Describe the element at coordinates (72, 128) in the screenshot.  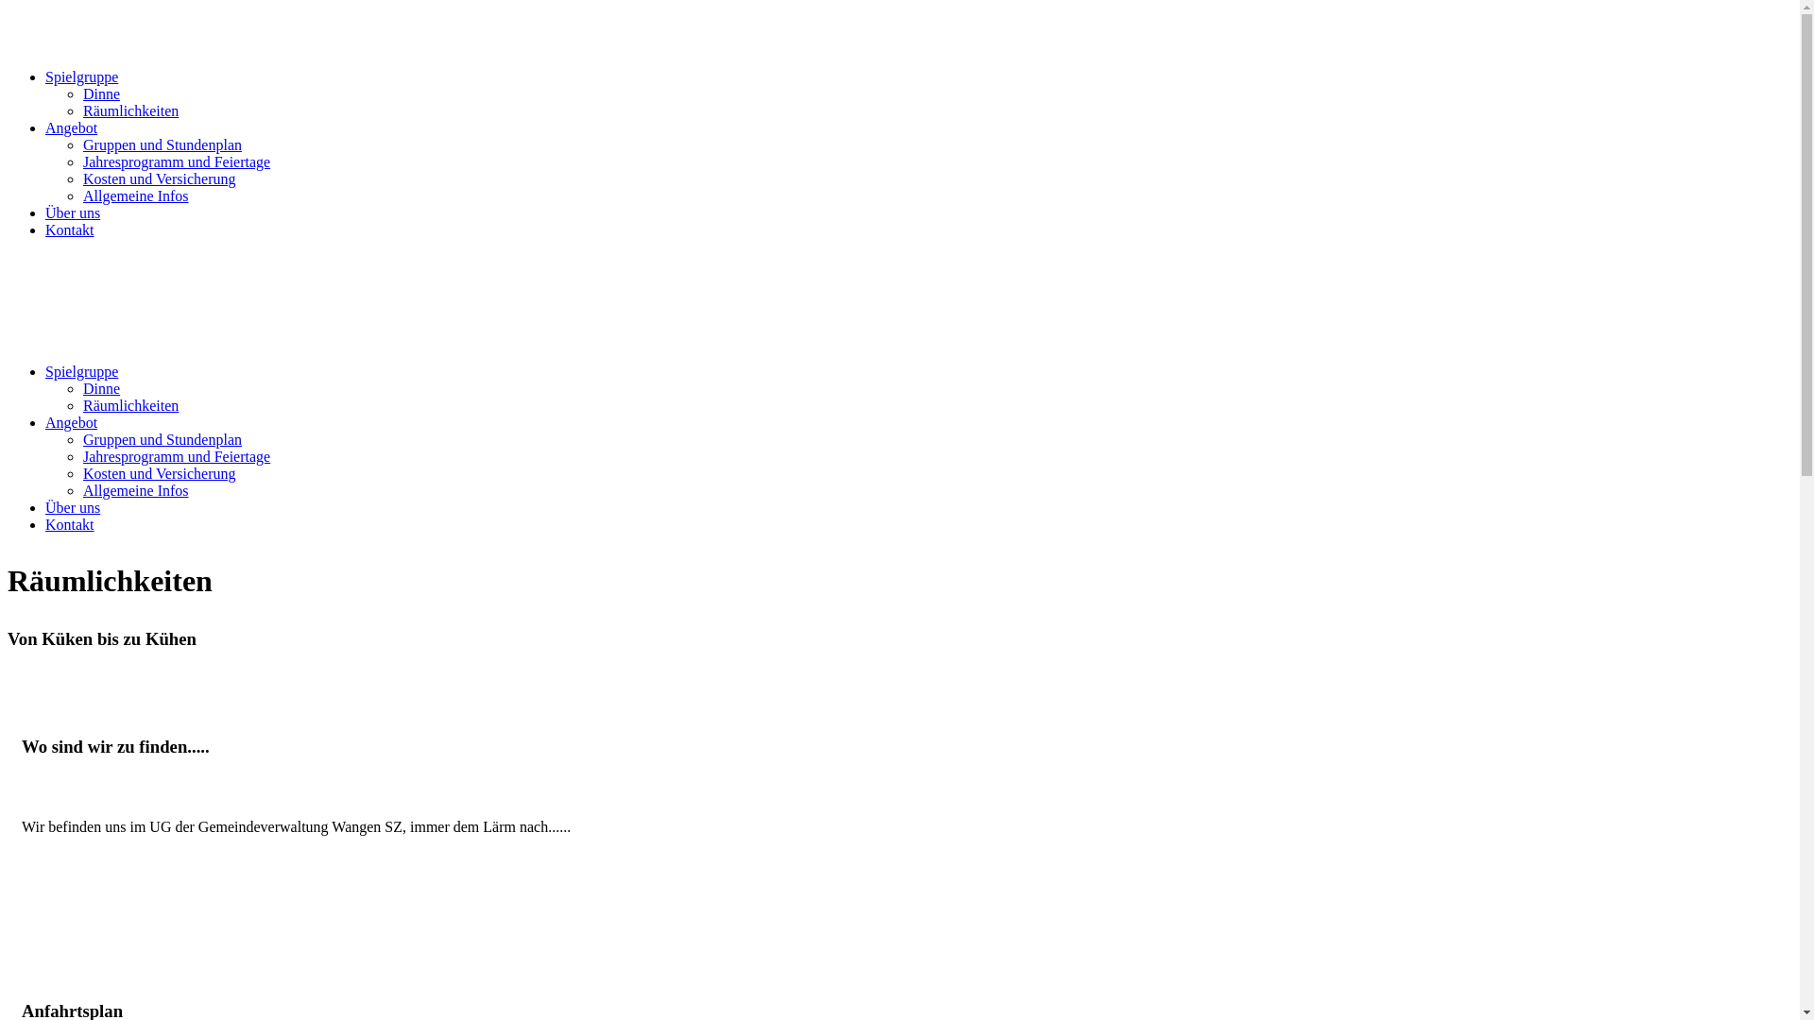
I see `Angebot` at that location.